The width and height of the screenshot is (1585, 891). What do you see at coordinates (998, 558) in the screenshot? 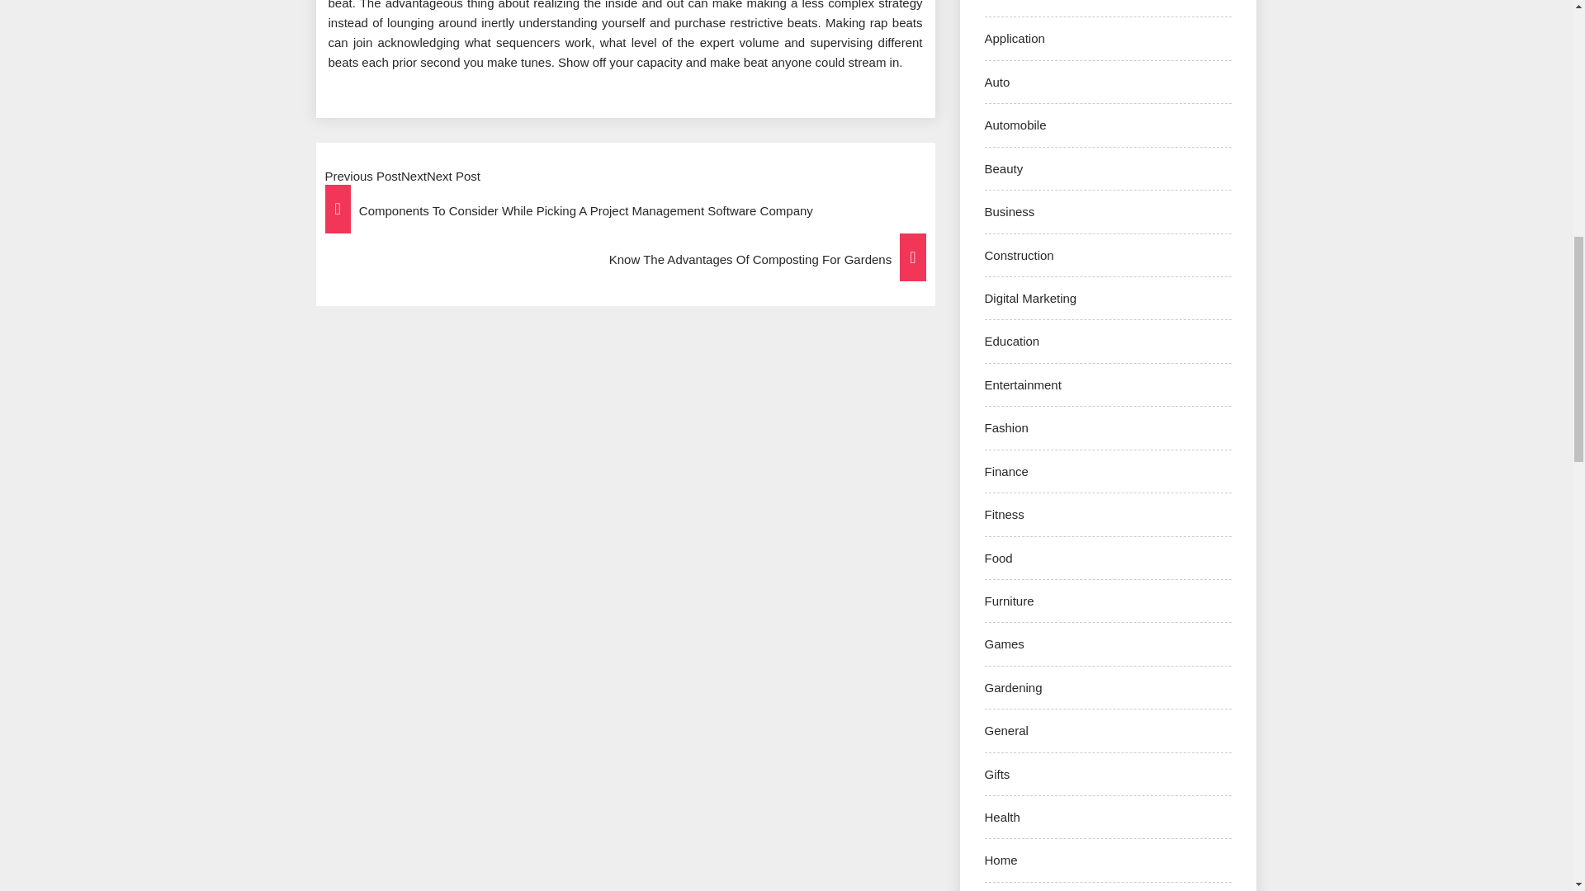
I see `Food` at bounding box center [998, 558].